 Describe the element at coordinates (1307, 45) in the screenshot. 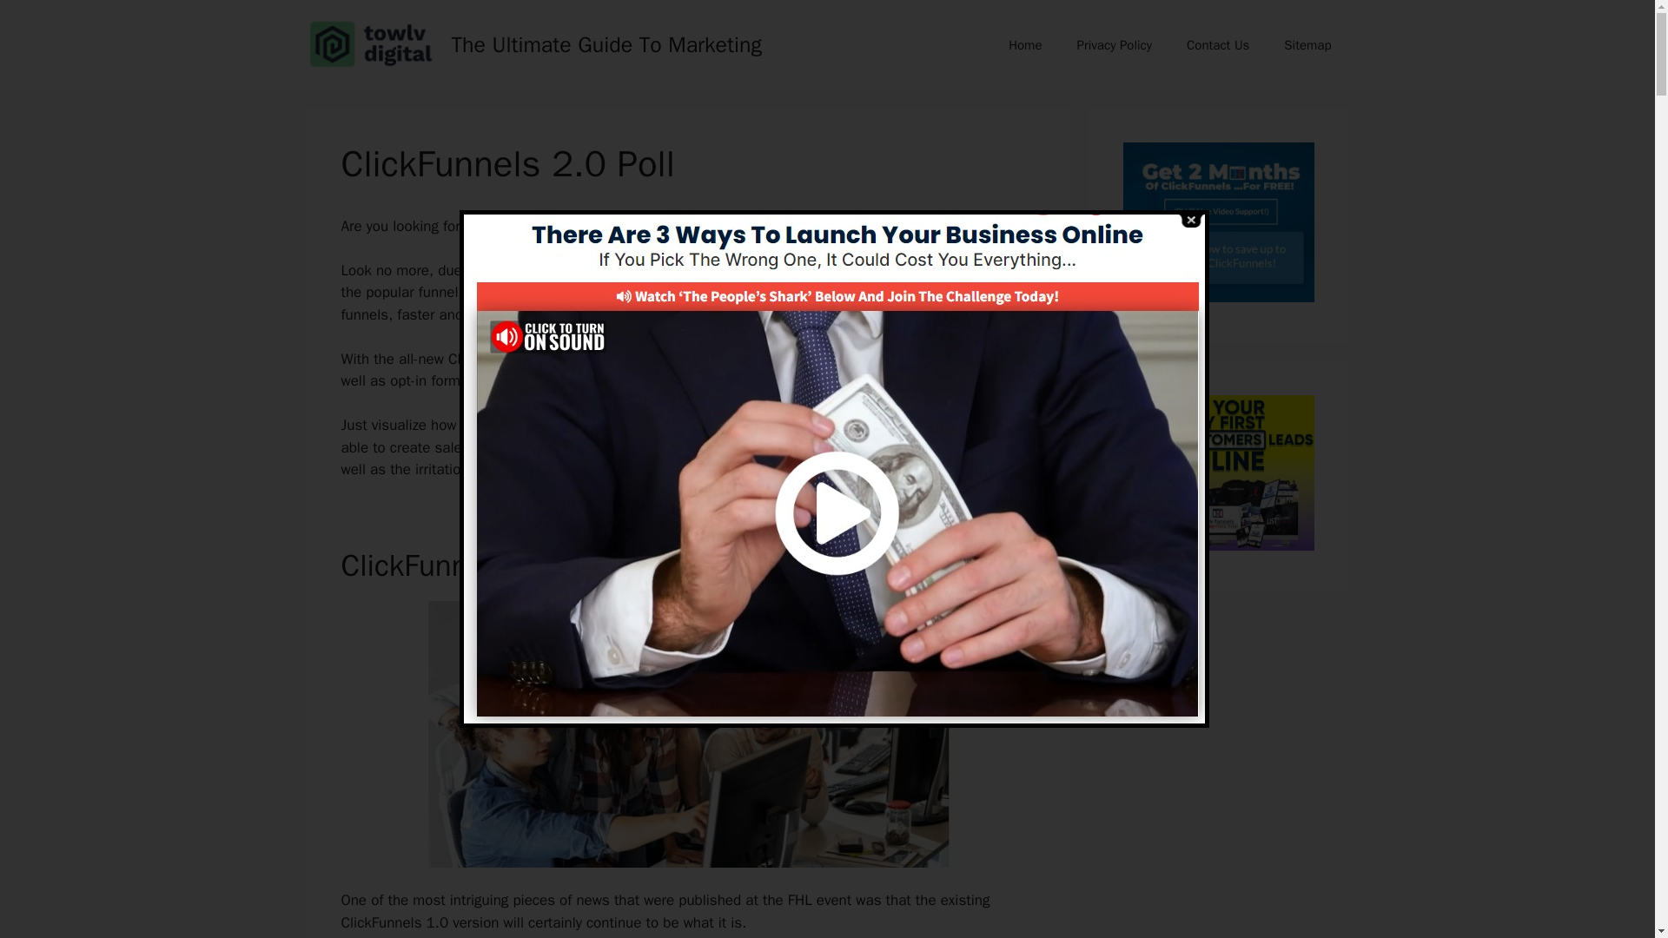

I see `Sitemap` at that location.